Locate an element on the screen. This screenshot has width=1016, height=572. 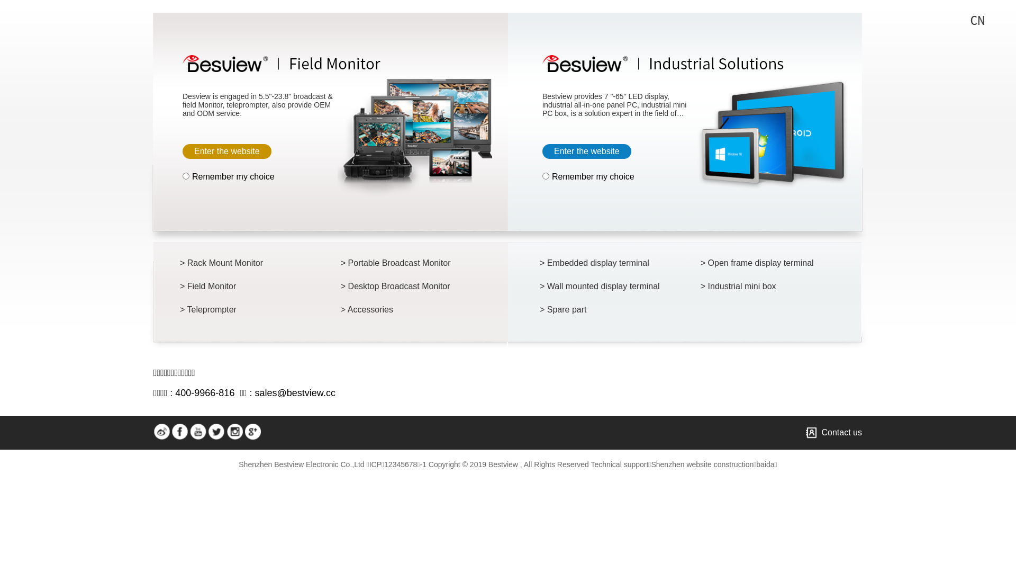
Shenzhen Bestview Electronic Co.,Ltd is located at coordinates (302, 464).